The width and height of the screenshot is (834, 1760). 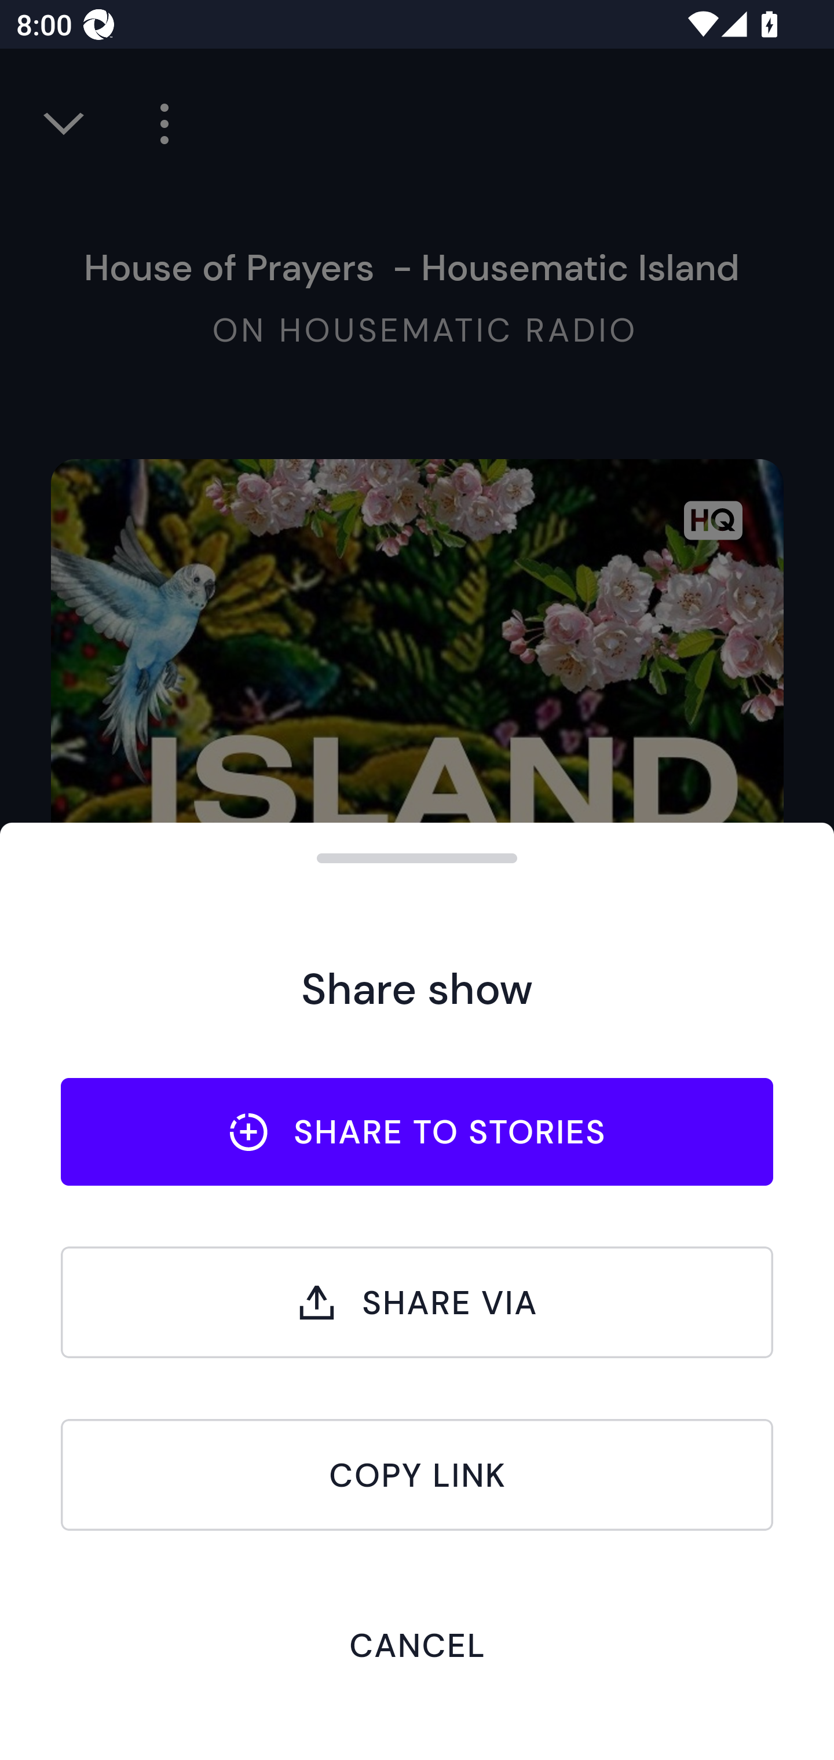 What do you see at coordinates (156, 124) in the screenshot?
I see `Player more options button` at bounding box center [156, 124].